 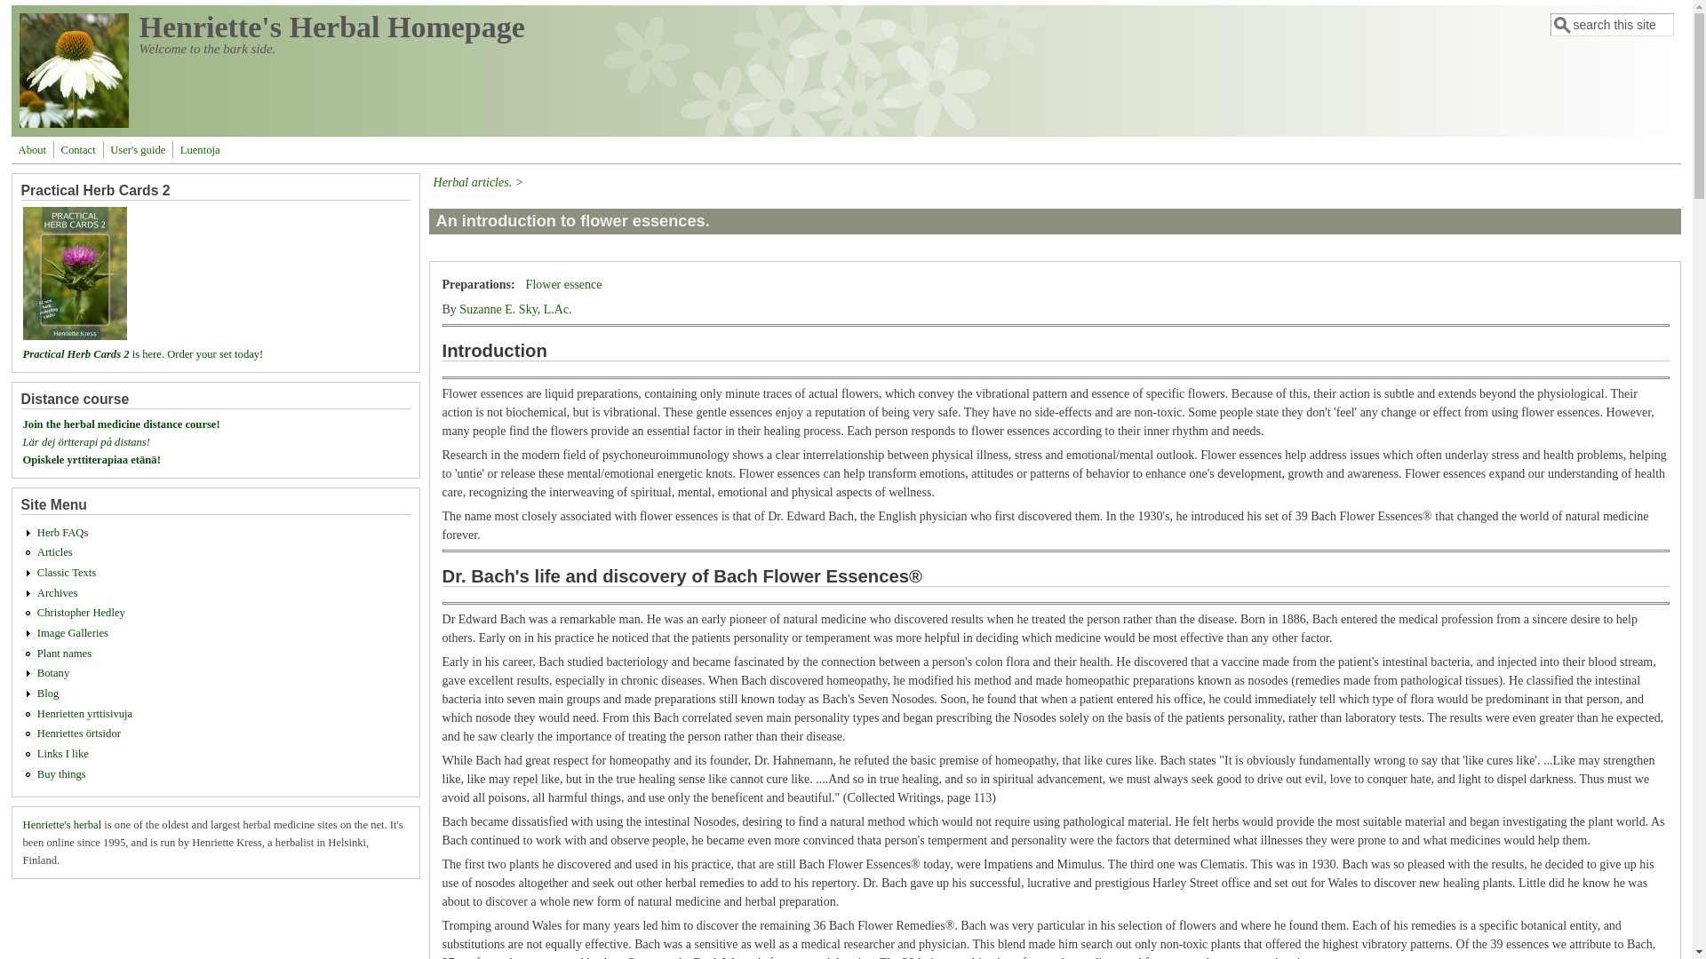 I want to click on Classic Texts, so click(x=66, y=573).